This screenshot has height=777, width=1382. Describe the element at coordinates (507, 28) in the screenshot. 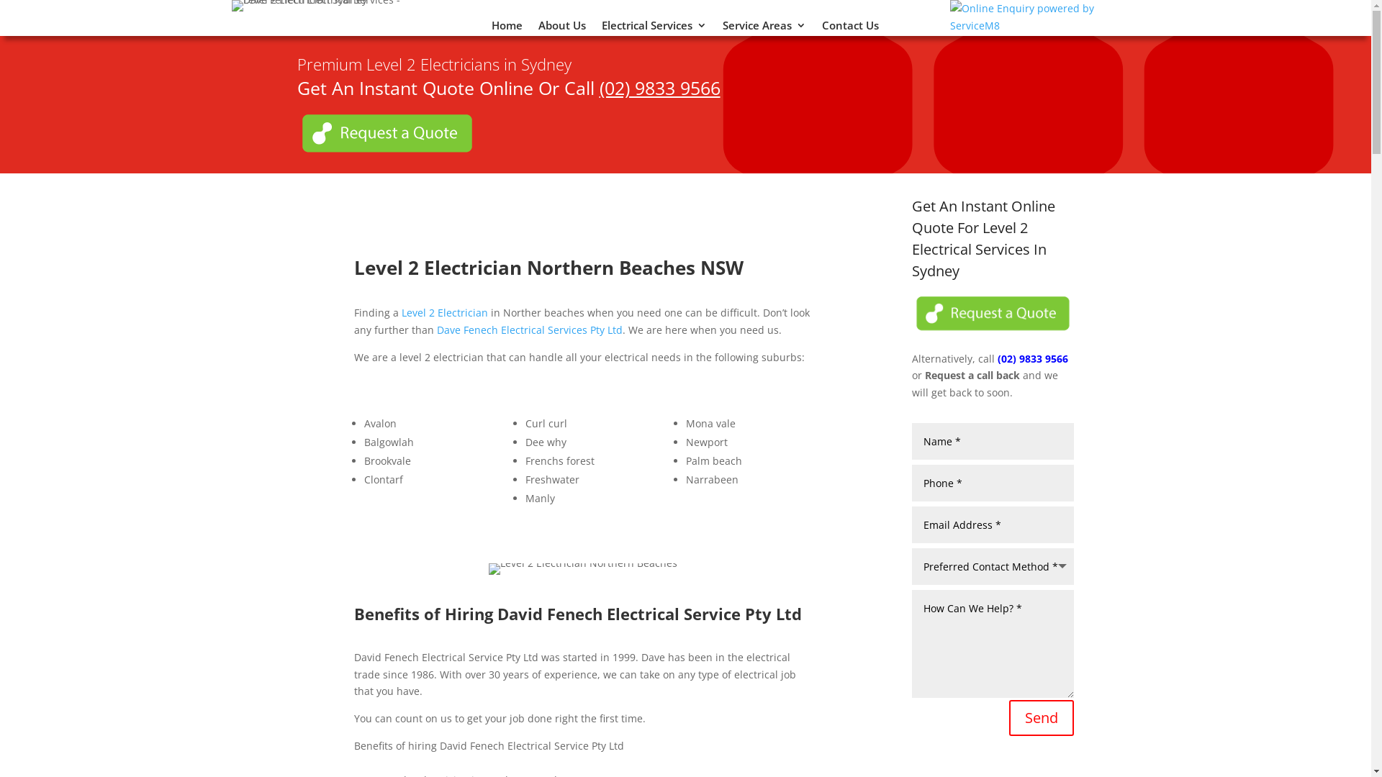

I see `Home` at that location.